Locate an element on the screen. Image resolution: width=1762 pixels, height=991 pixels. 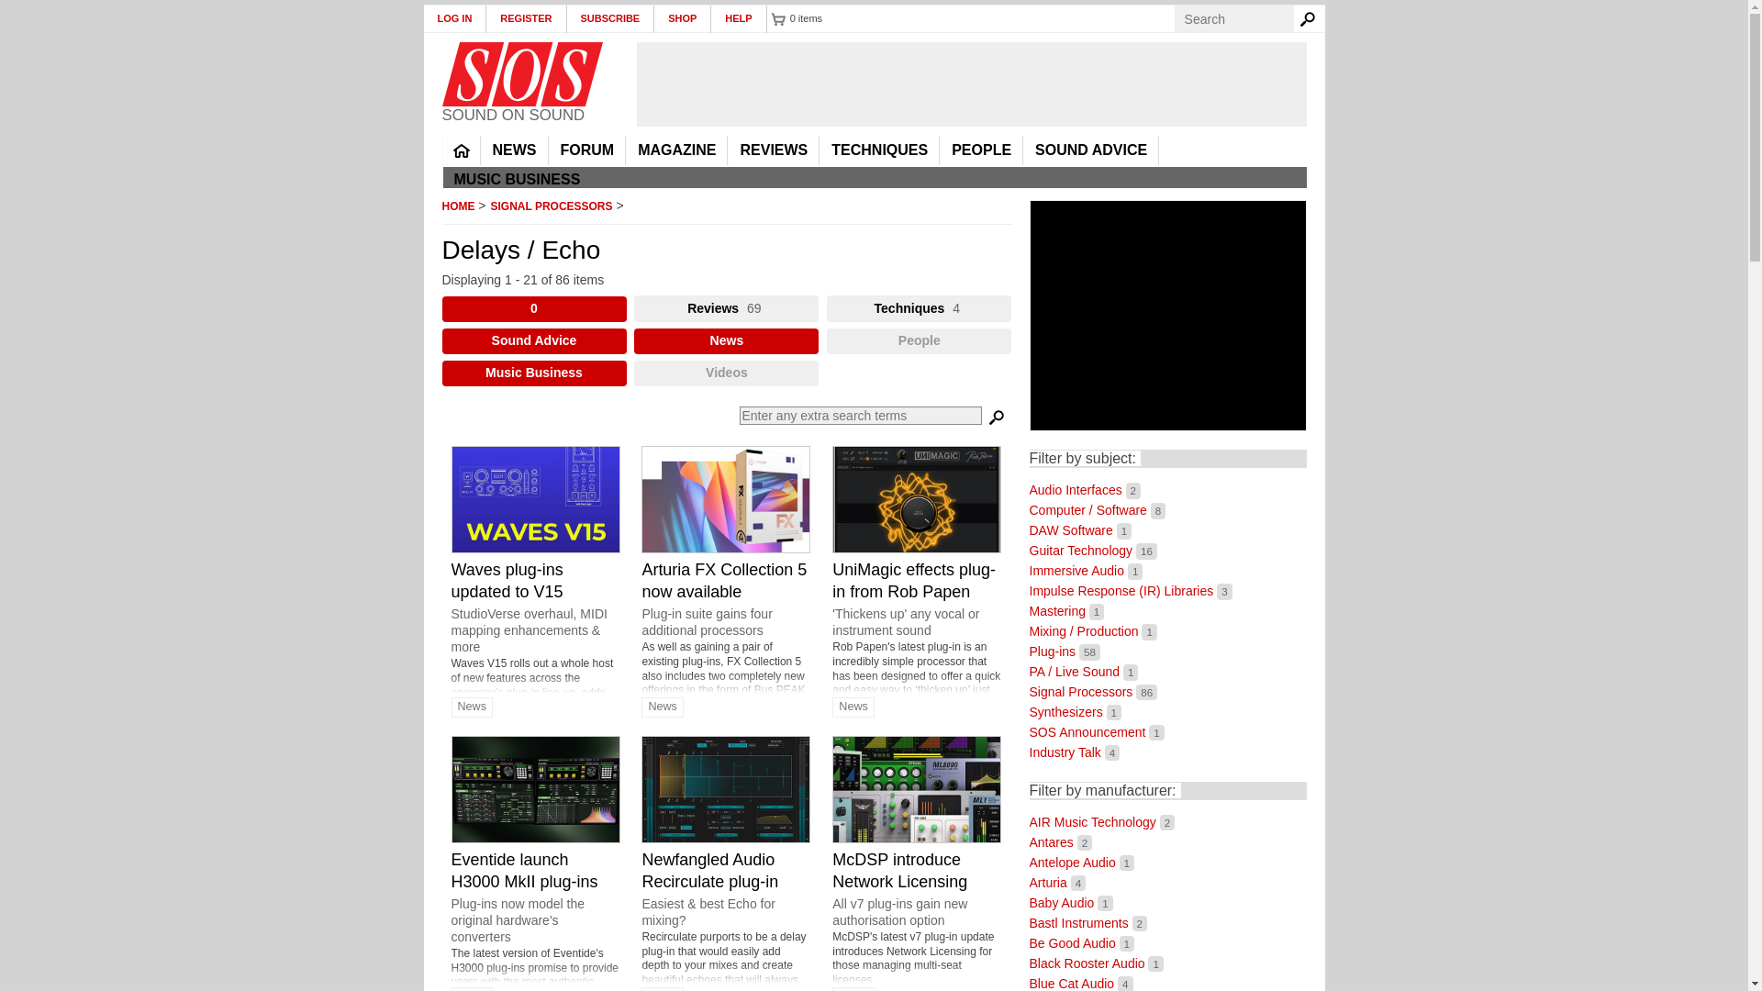
Home is located at coordinates (521, 73).